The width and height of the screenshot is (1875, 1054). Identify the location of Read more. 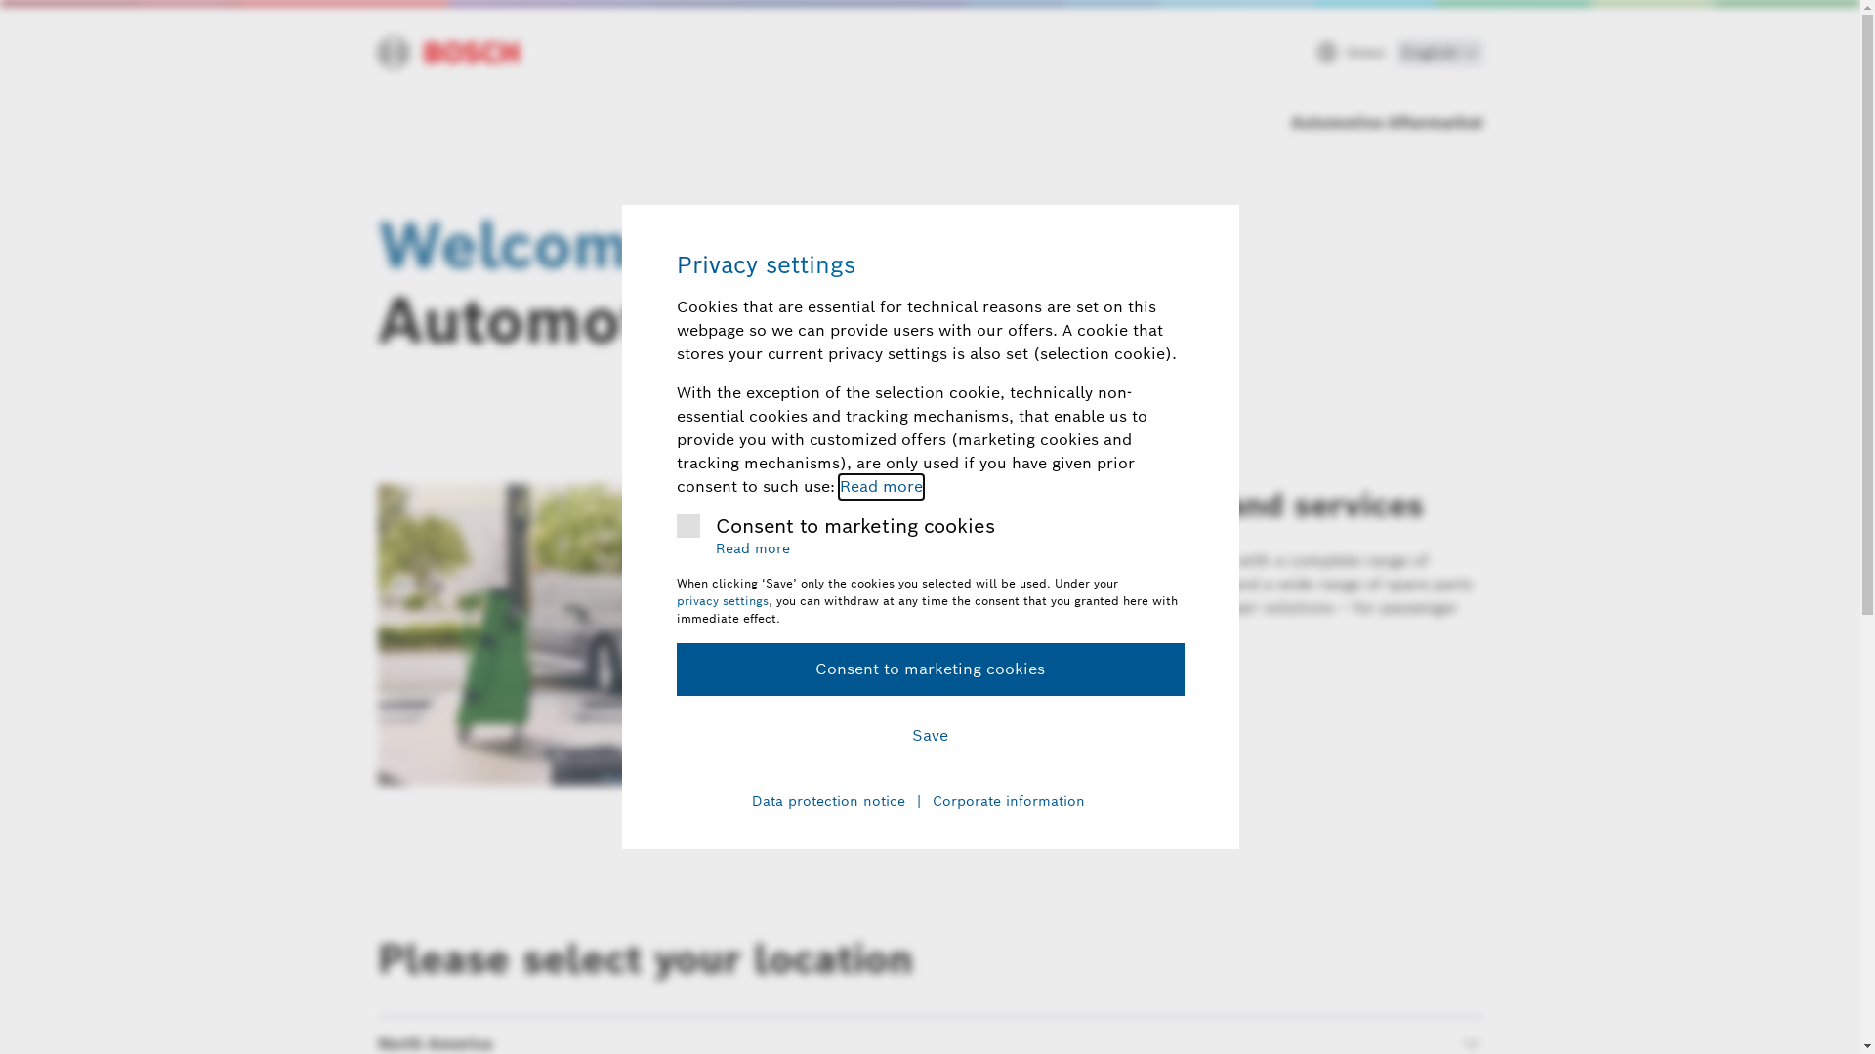
(752, 549).